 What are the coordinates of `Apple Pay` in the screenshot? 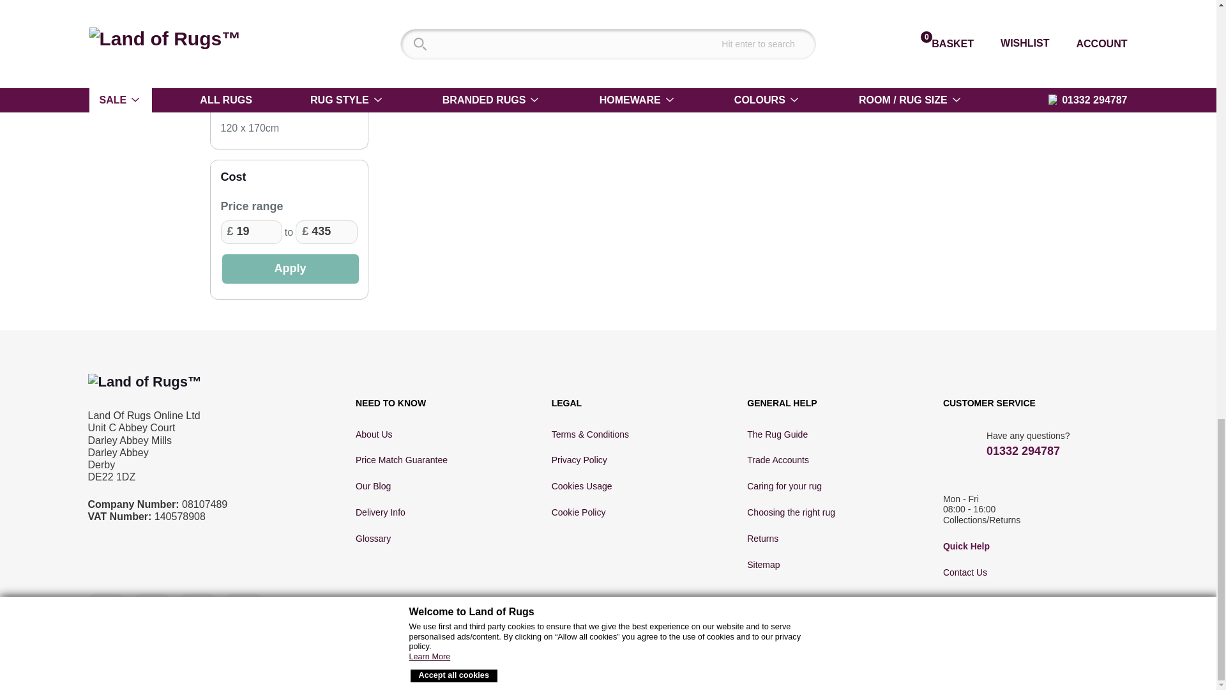 It's located at (1038, 666).